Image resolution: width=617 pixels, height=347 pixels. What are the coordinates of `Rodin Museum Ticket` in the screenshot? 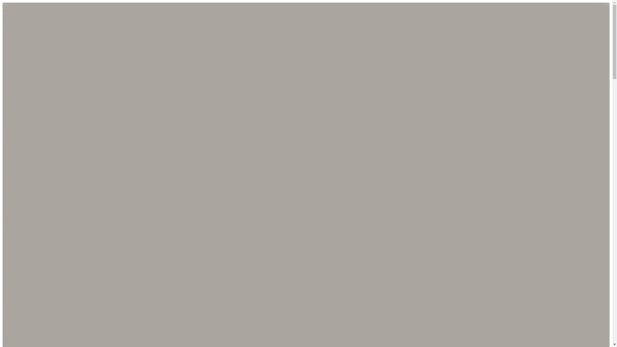 It's located at (25, 191).